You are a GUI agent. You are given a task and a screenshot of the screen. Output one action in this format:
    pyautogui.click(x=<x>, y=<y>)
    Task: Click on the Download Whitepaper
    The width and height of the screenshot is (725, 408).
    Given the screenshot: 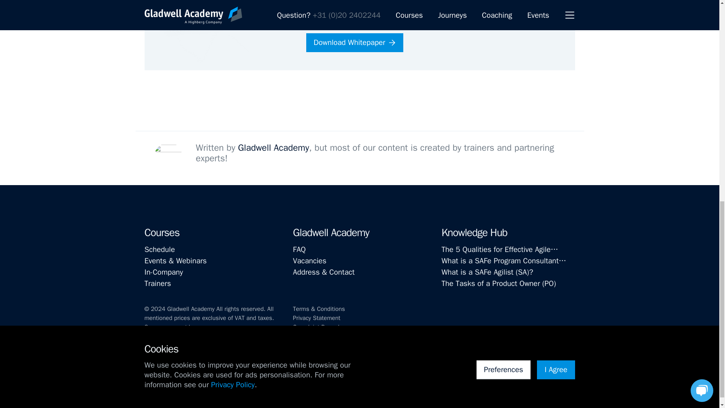 What is the action you would take?
    pyautogui.click(x=354, y=42)
    